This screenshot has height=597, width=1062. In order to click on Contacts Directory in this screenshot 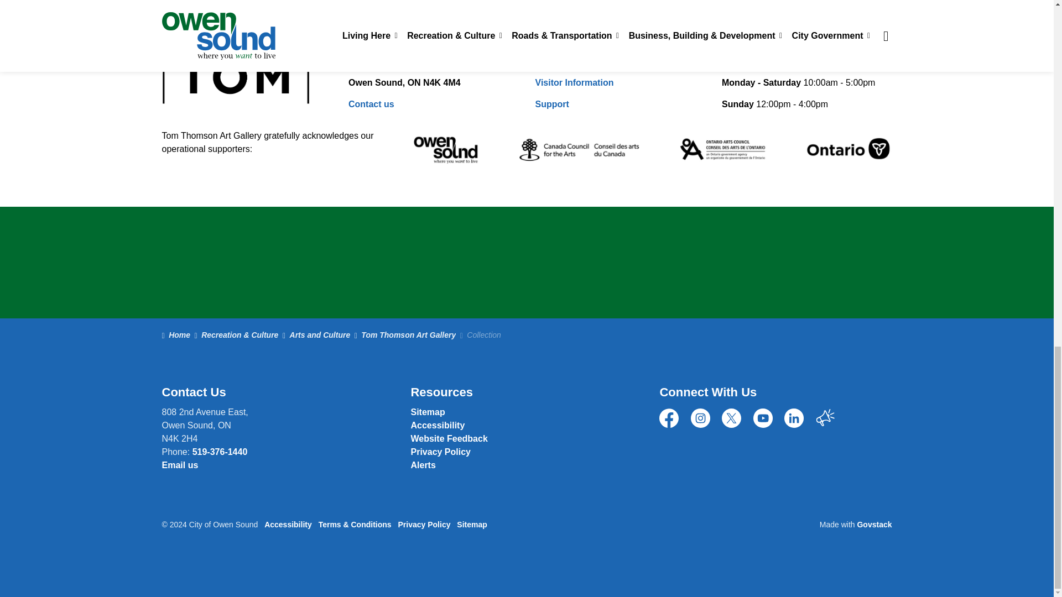, I will do `click(449, 439)`.